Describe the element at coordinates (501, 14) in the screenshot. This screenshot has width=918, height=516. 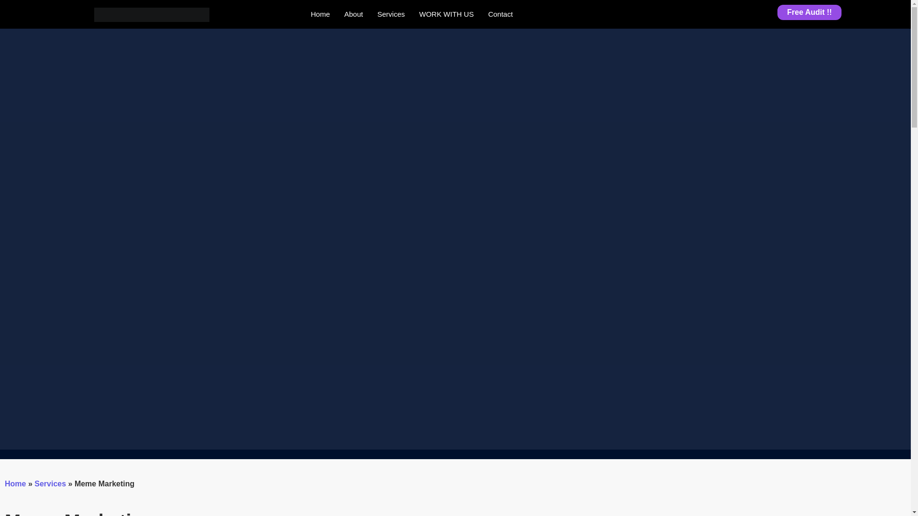
I see `Contact` at that location.